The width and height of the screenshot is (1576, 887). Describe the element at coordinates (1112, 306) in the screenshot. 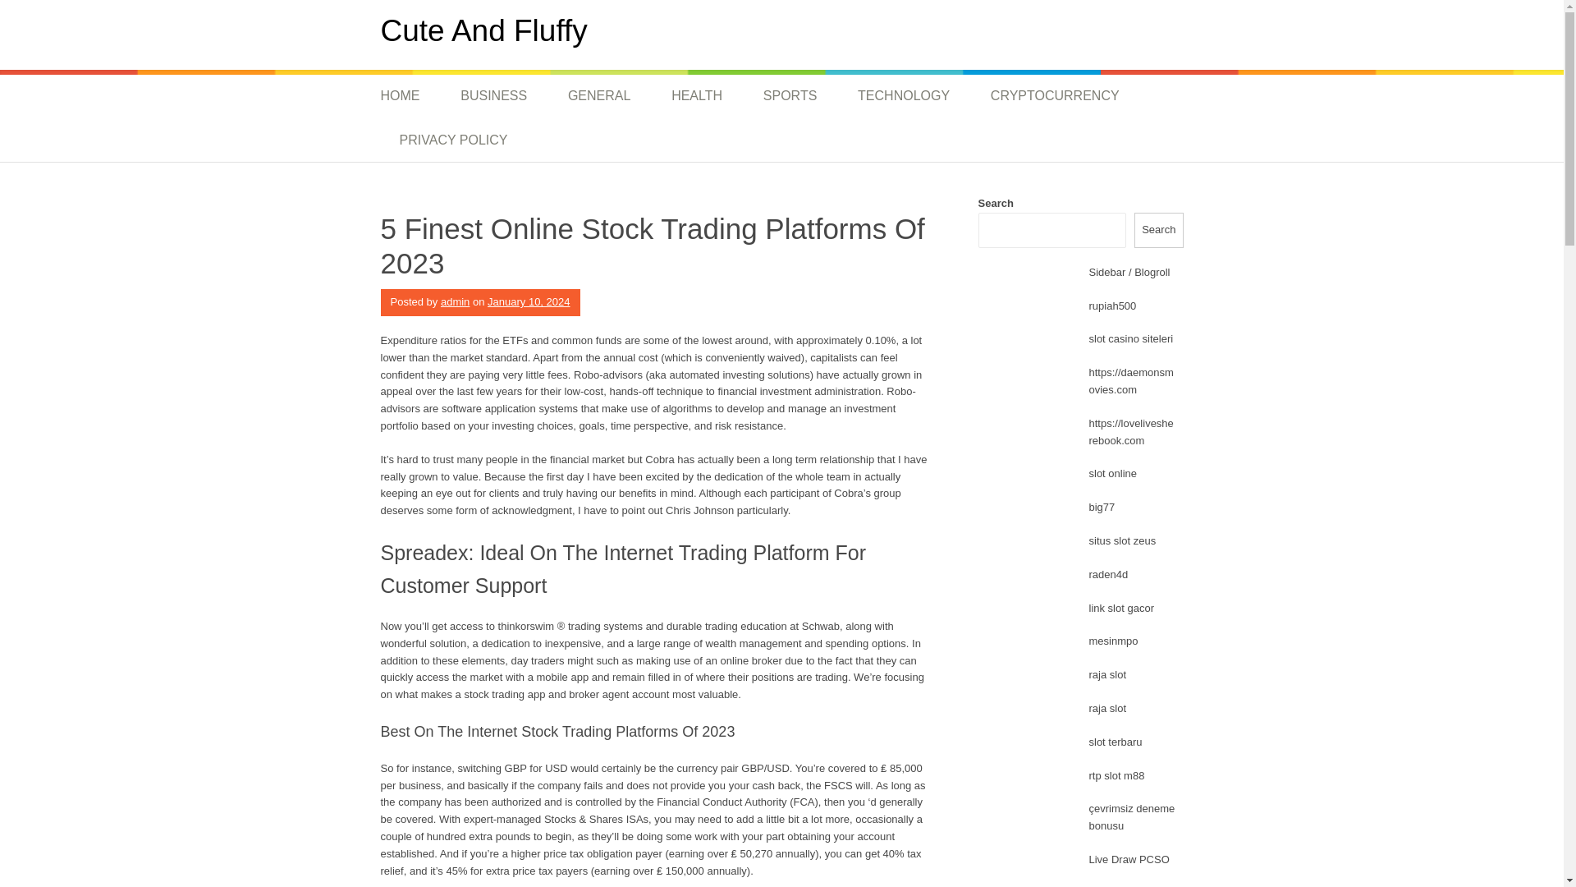

I see `rupiah500` at that location.